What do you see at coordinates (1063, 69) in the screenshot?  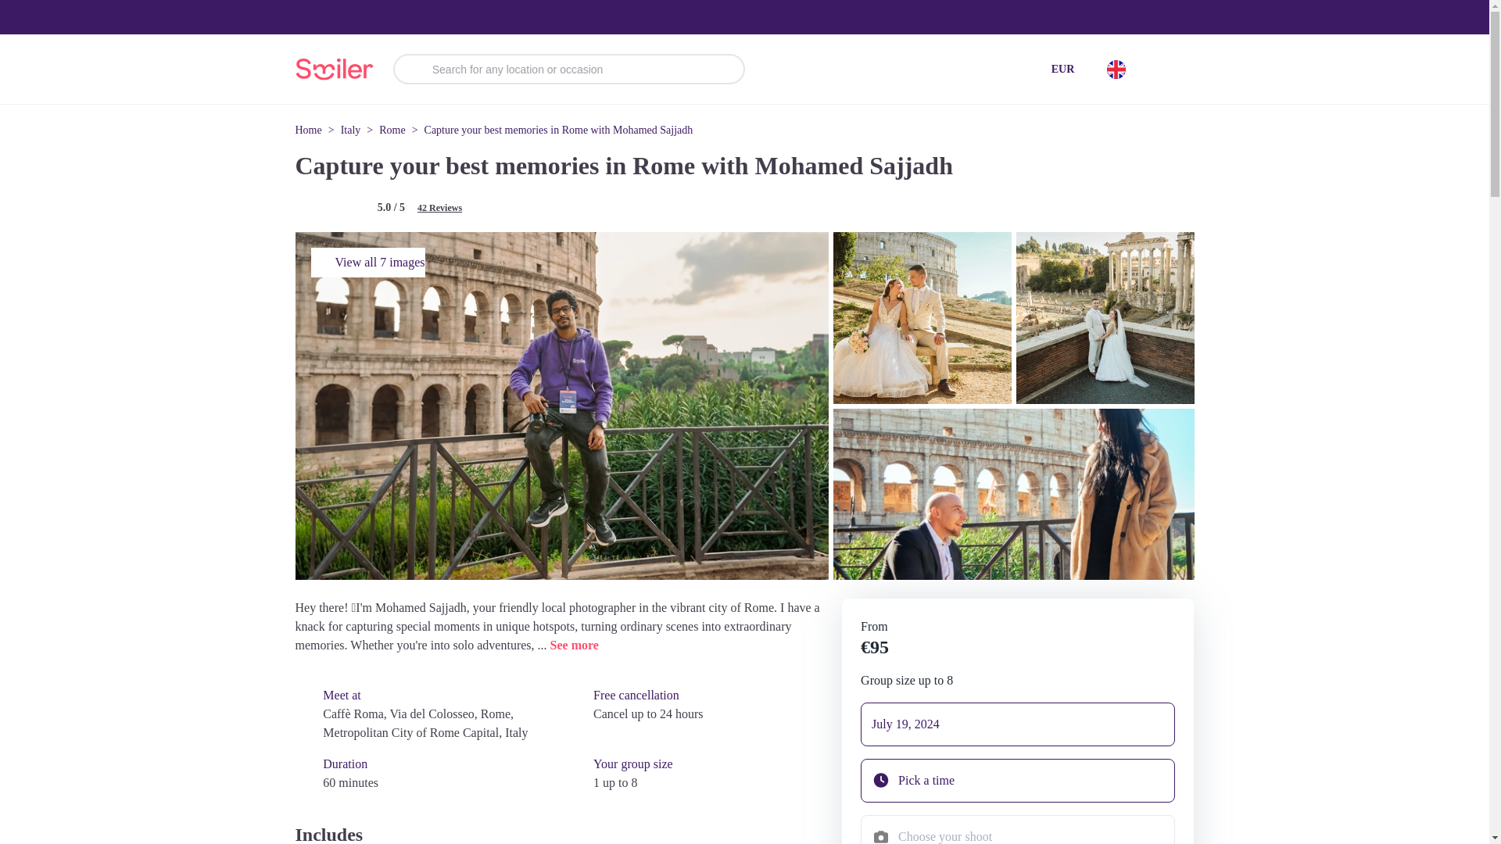 I see `EUR` at bounding box center [1063, 69].